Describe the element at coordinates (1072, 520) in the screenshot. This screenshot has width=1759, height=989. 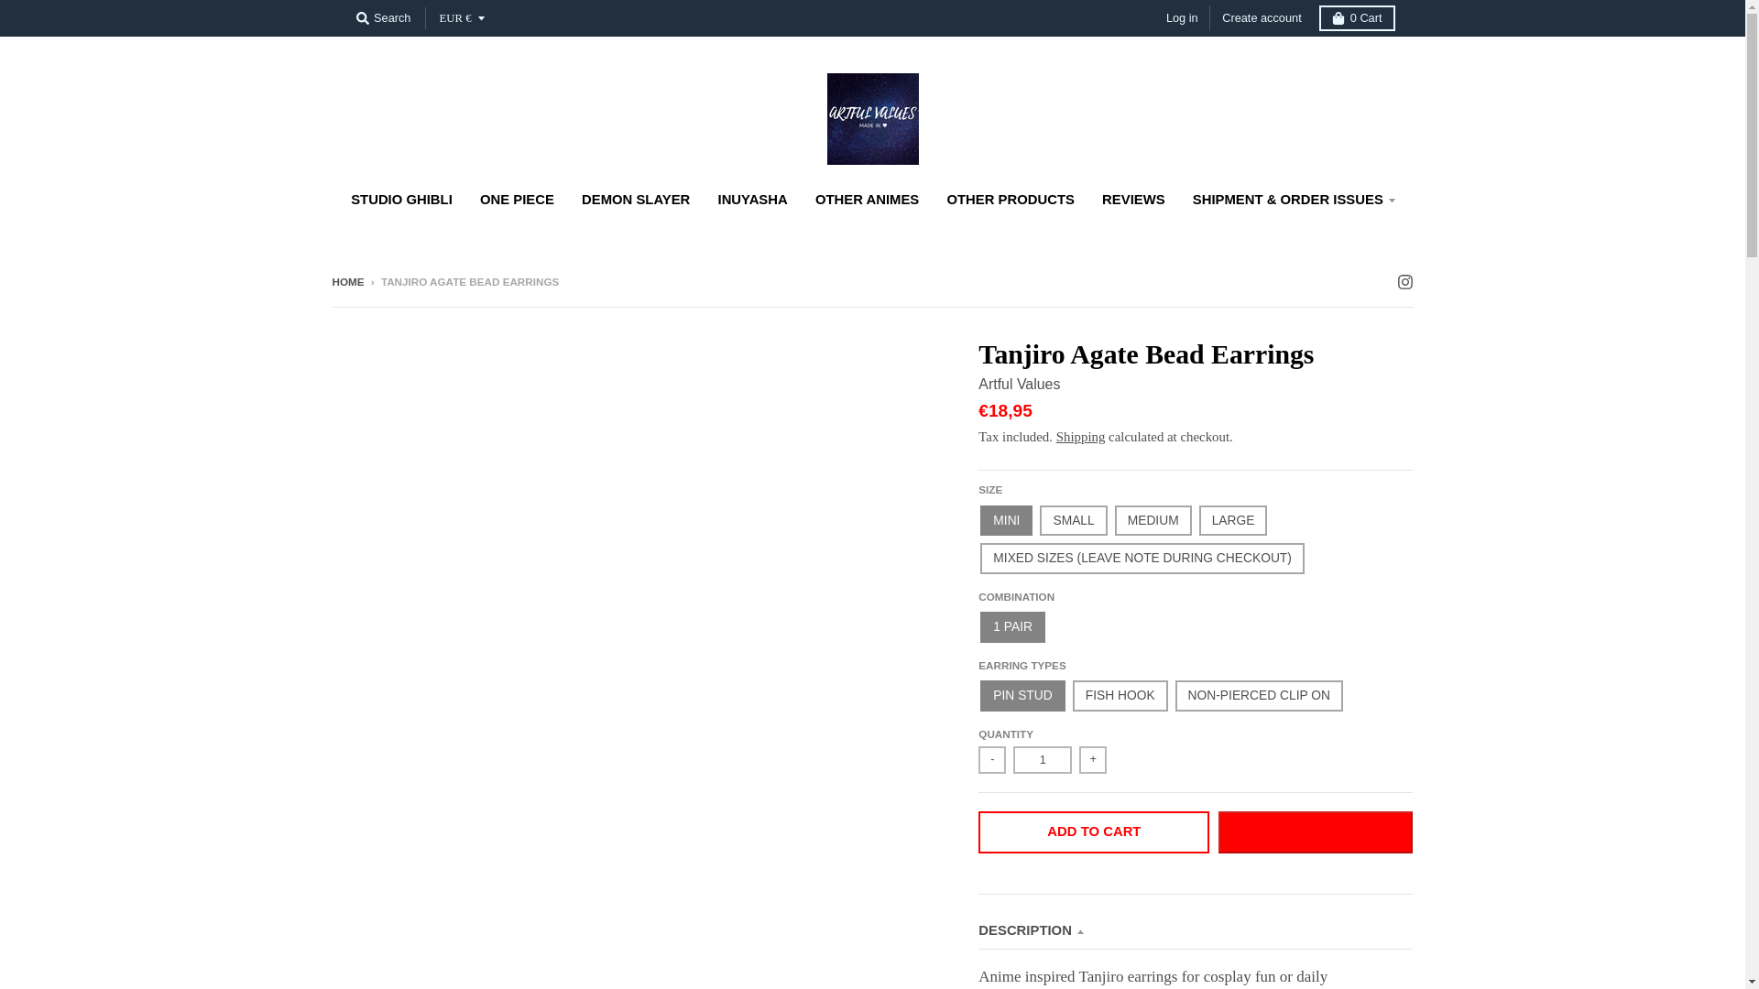
I see `Small` at that location.